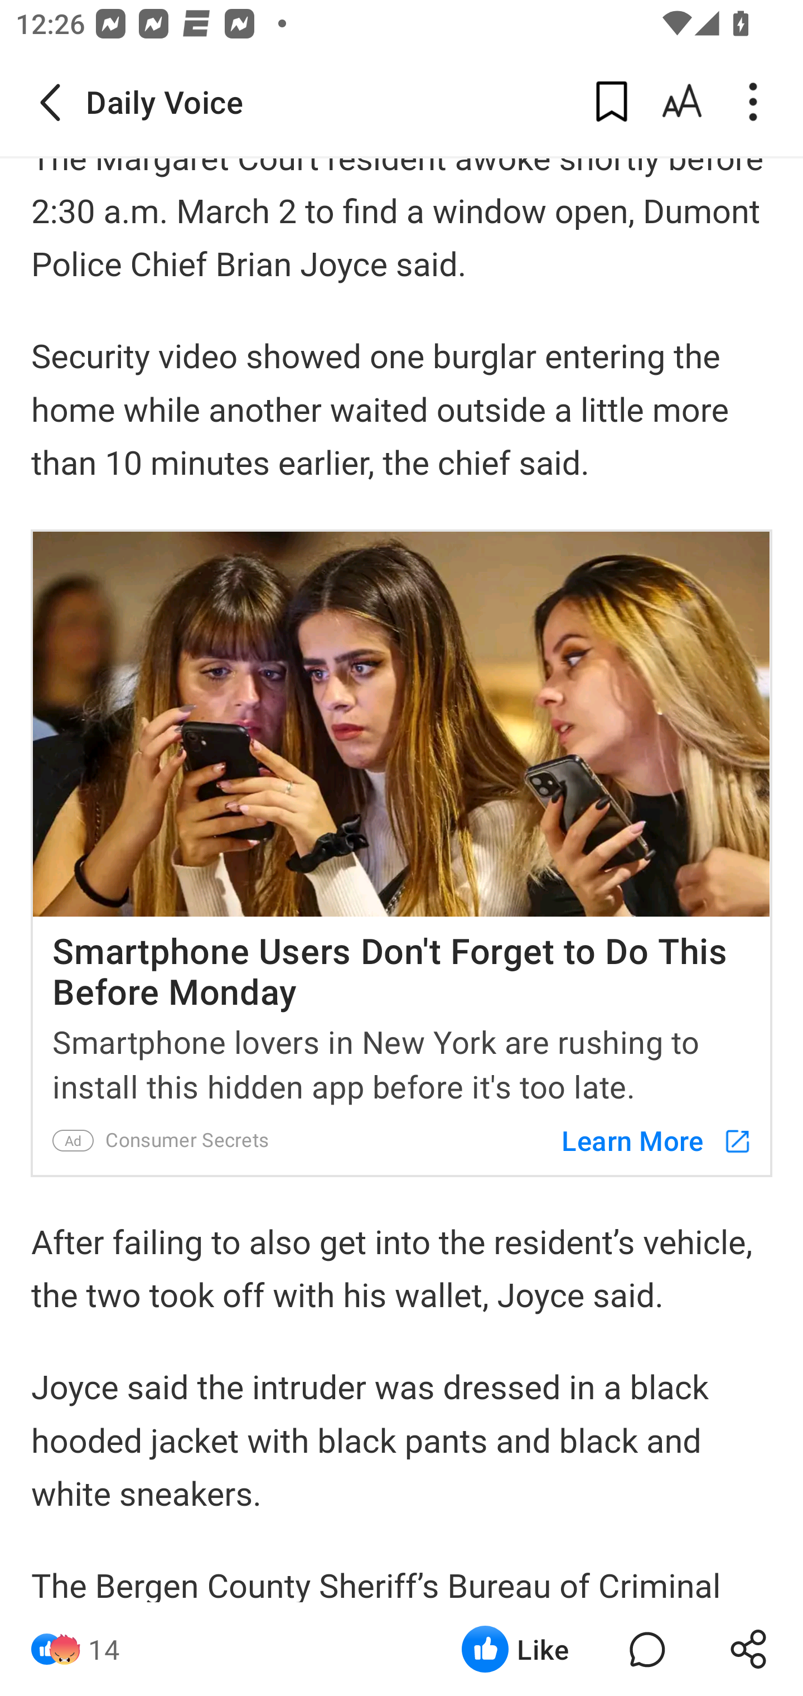  I want to click on 14, so click(104, 1649).